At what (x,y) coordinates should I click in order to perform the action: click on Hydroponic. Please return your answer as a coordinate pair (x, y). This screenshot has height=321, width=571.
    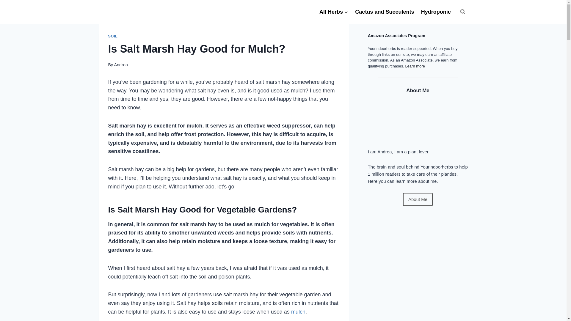
    Looking at the image, I should click on (435, 12).